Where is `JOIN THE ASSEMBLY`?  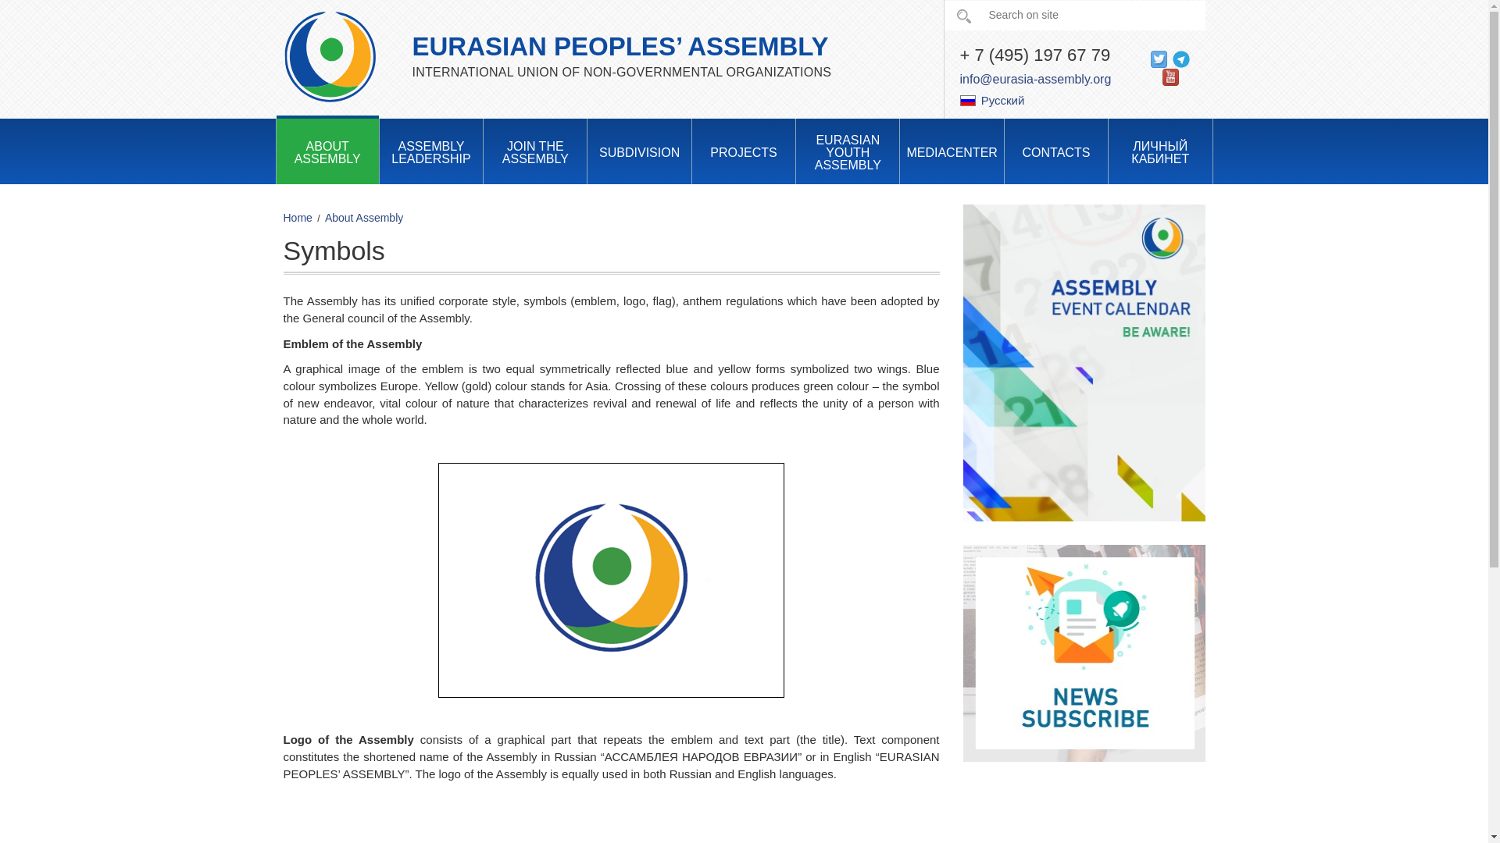 JOIN THE ASSEMBLY is located at coordinates (534, 151).